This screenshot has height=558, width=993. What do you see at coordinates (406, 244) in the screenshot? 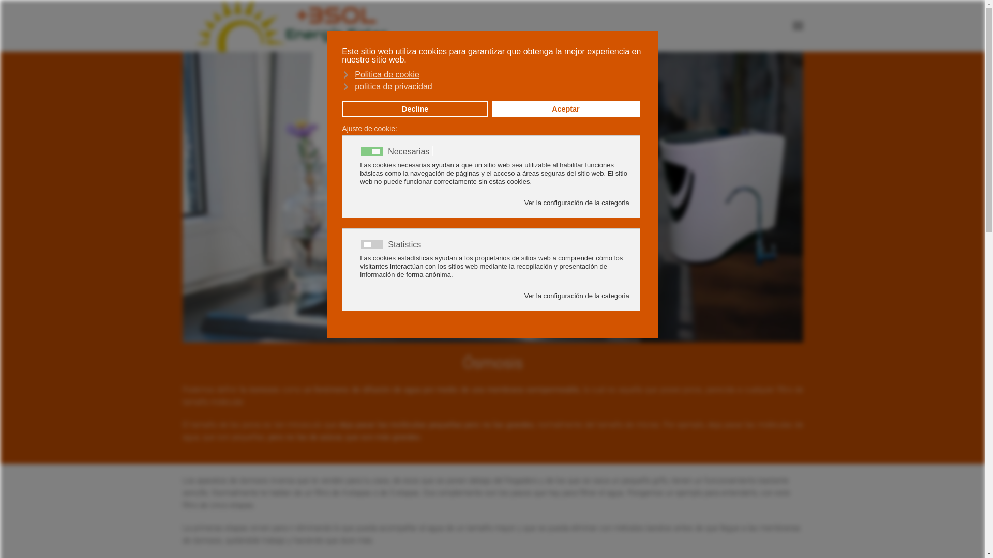
I see `Statistics` at bounding box center [406, 244].